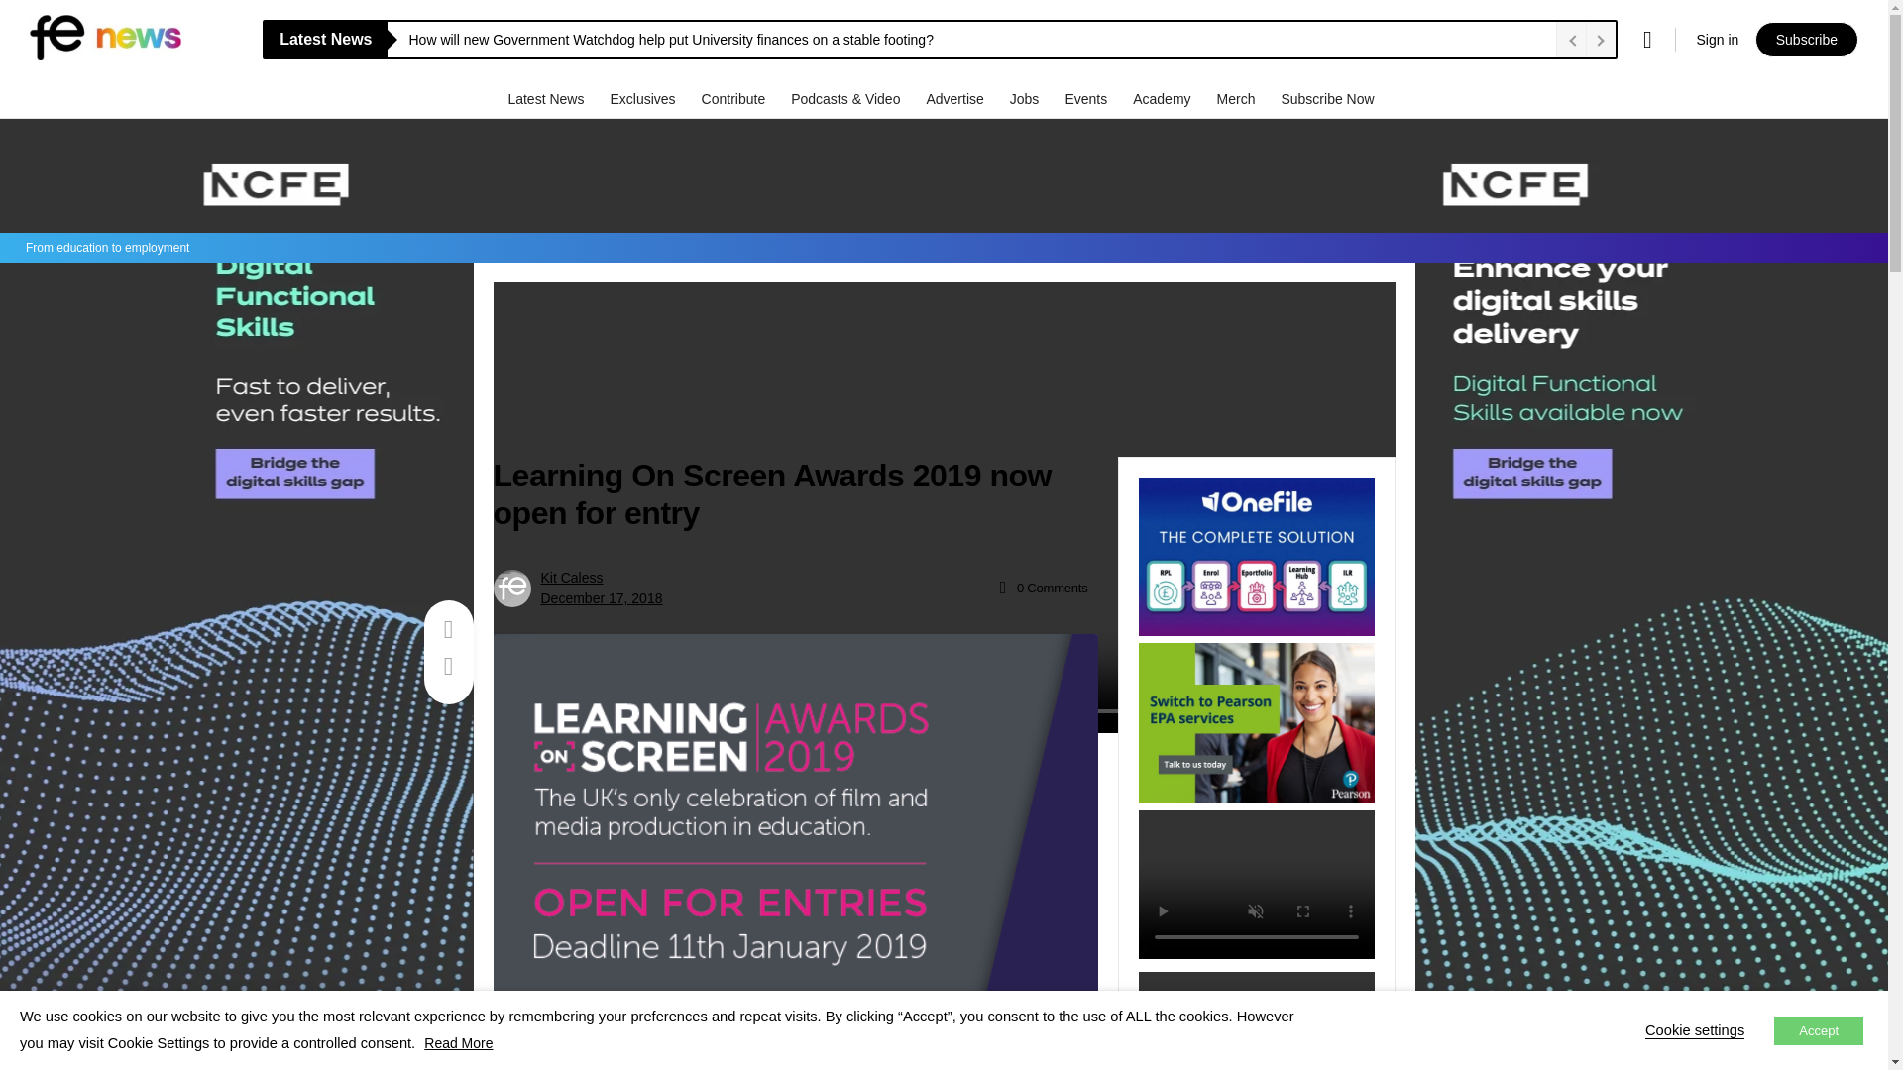 The image size is (1903, 1070). What do you see at coordinates (1717, 40) in the screenshot?
I see `Sign in` at bounding box center [1717, 40].